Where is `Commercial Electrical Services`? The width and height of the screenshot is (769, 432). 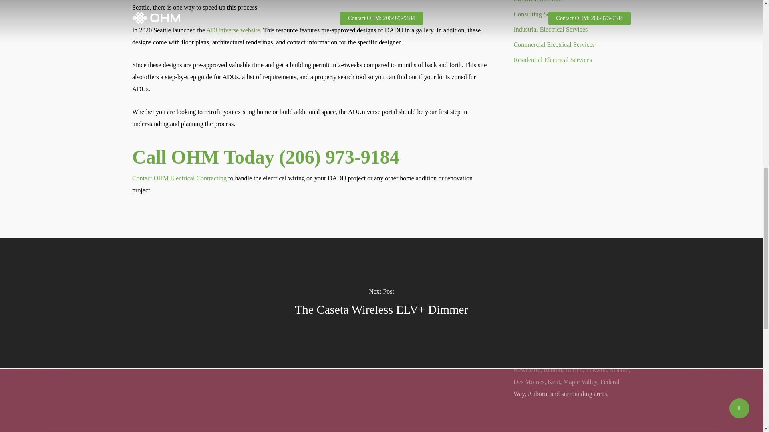 Commercial Electrical Services is located at coordinates (572, 45).